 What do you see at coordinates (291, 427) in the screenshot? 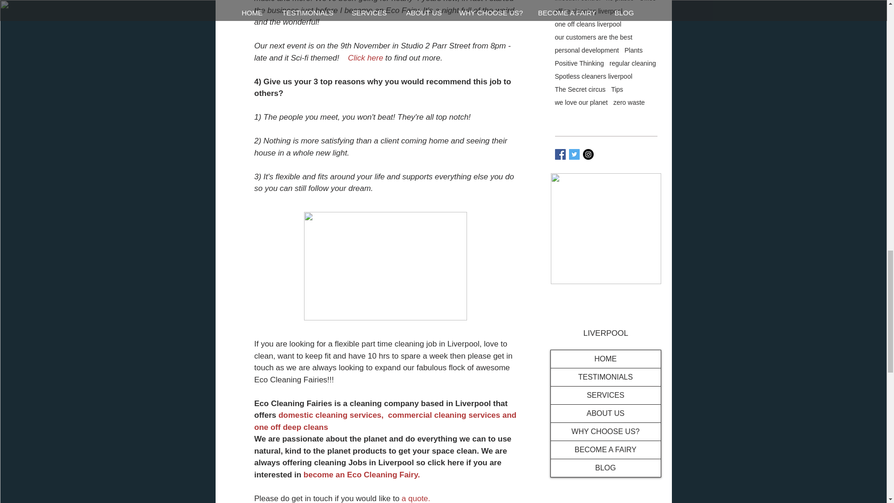
I see `one off deep cleans` at bounding box center [291, 427].